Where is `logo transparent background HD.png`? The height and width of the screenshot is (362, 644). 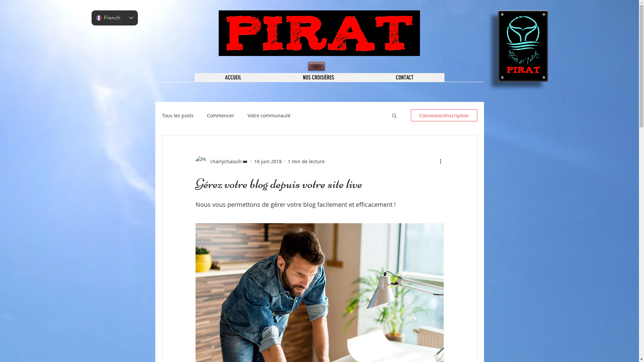 logo transparent background HD.png is located at coordinates (523, 46).